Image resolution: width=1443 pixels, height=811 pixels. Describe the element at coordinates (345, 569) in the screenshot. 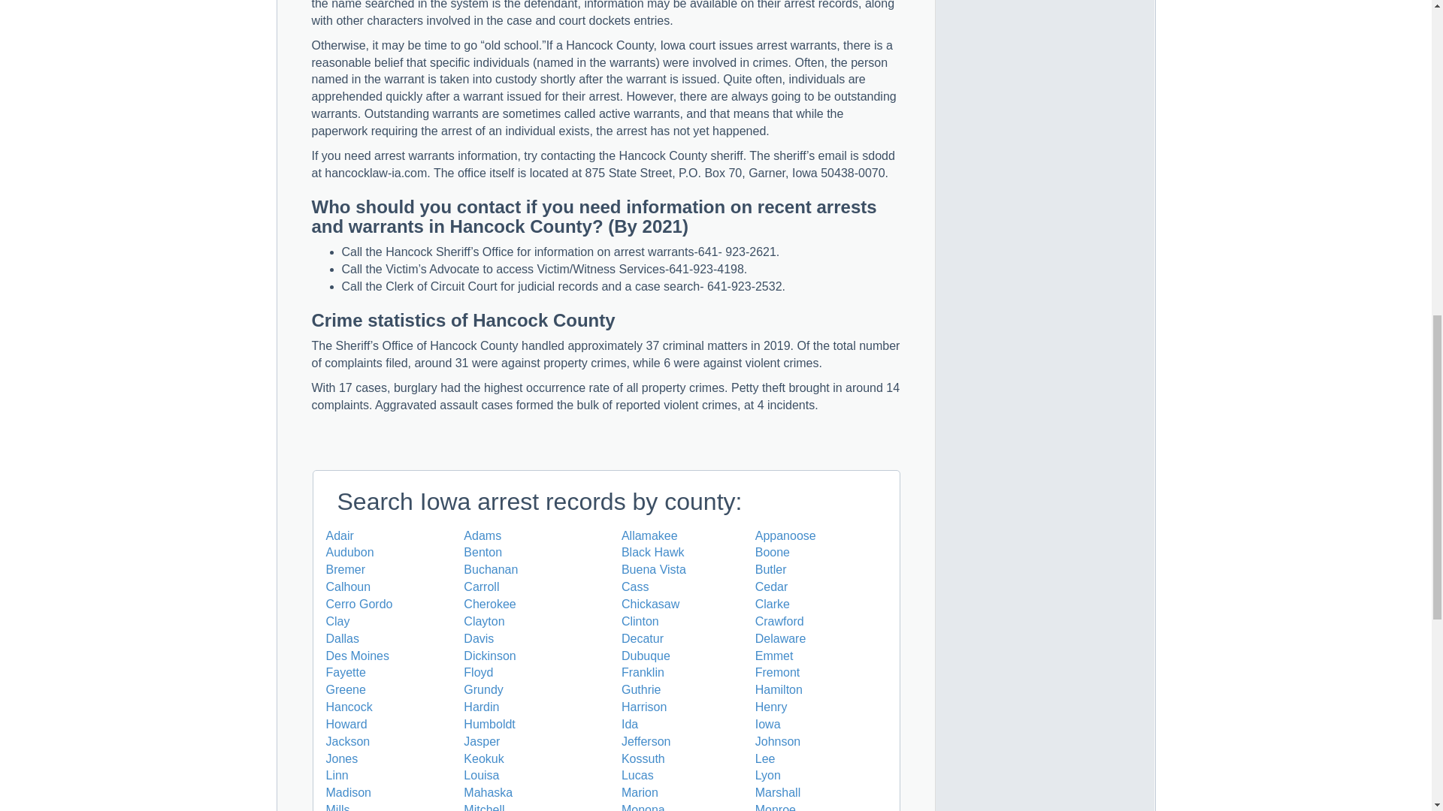

I see `Bremer` at that location.